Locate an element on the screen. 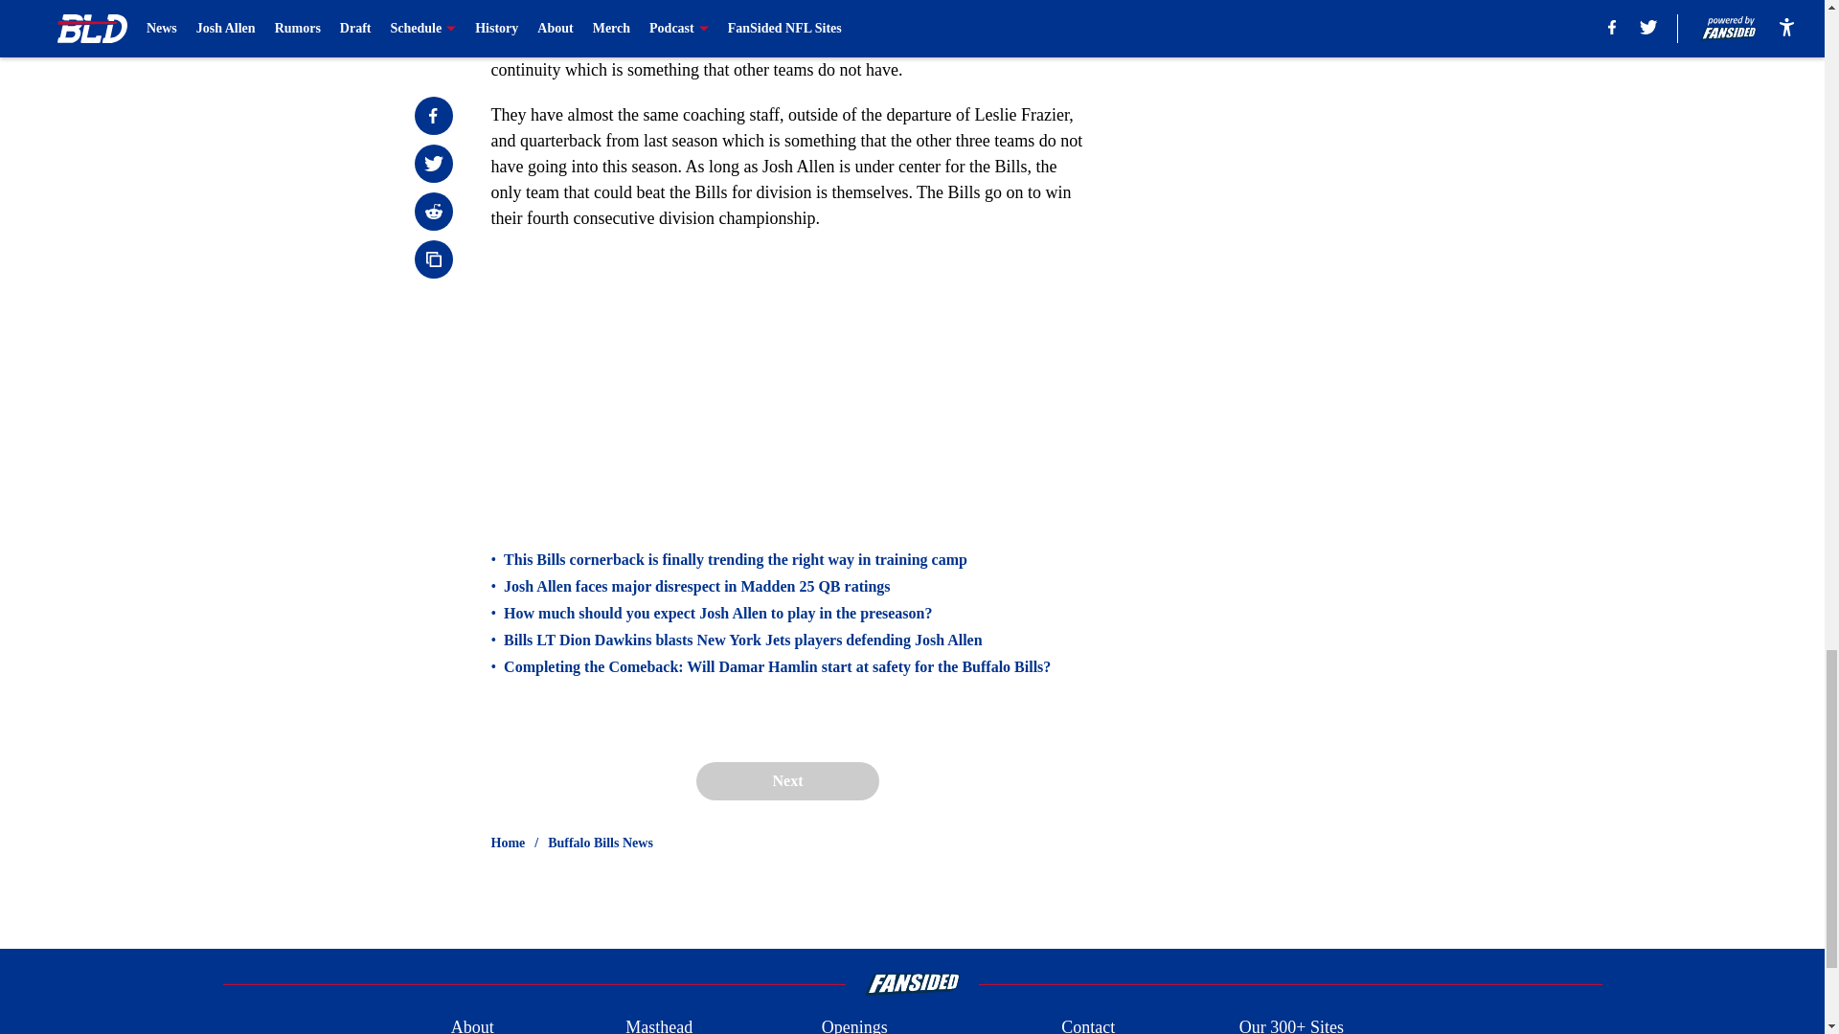 The image size is (1839, 1034). Gabriel Davis is located at coordinates (874, 17).